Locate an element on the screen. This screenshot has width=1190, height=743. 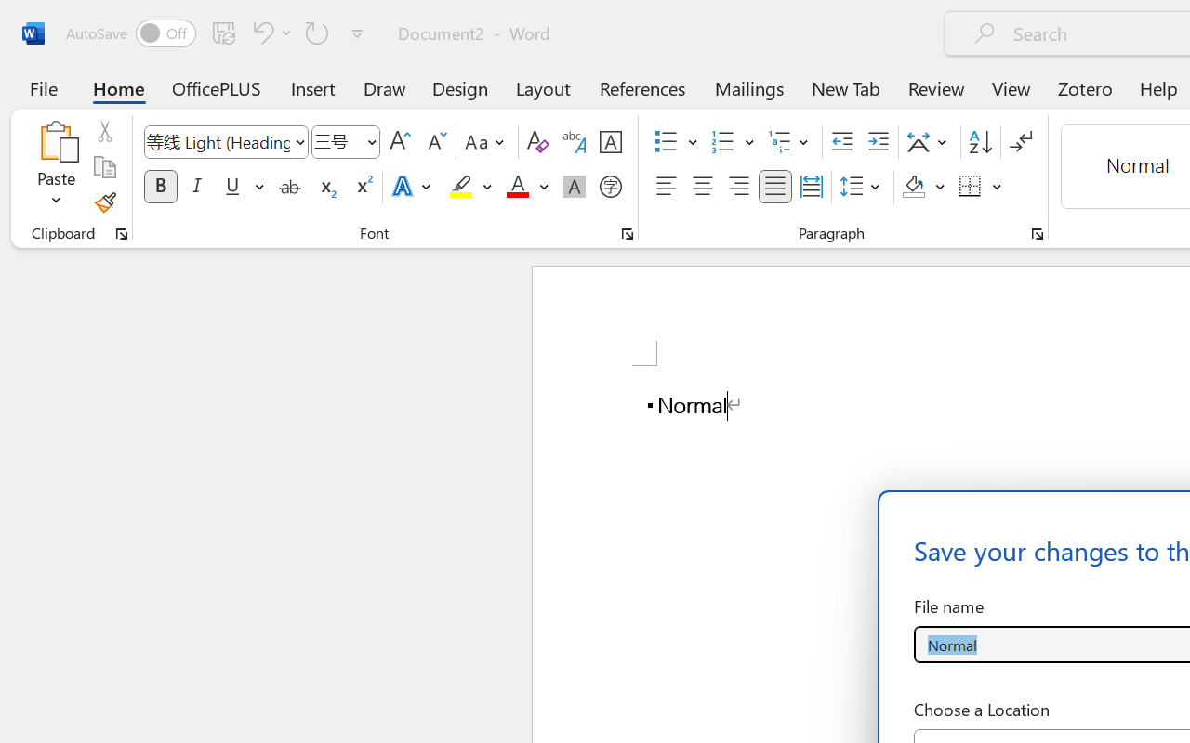
Zotero is located at coordinates (1084, 87).